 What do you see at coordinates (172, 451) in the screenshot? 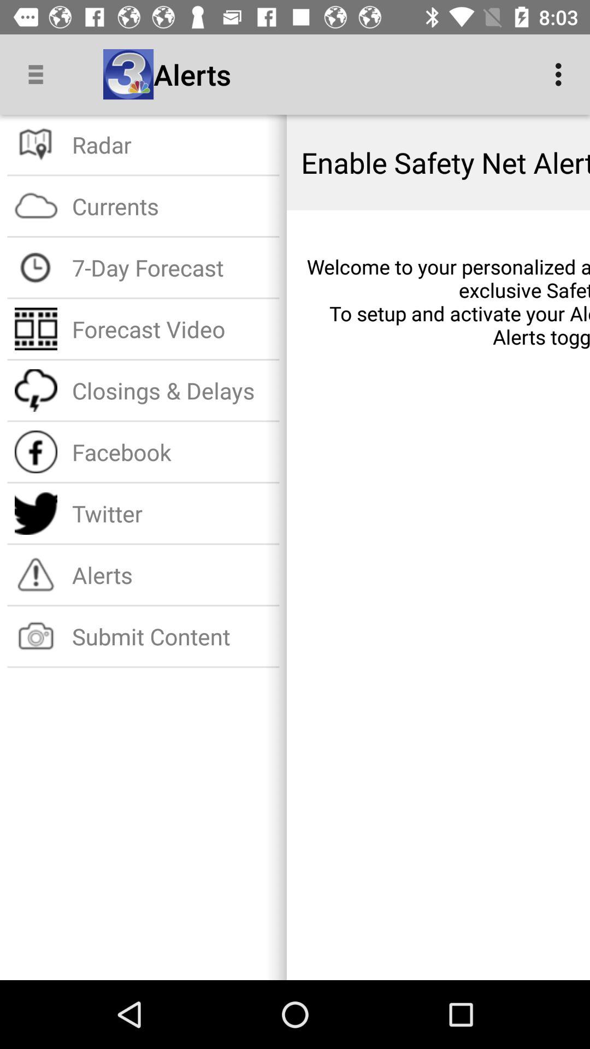
I see `open item below closings & delays icon` at bounding box center [172, 451].